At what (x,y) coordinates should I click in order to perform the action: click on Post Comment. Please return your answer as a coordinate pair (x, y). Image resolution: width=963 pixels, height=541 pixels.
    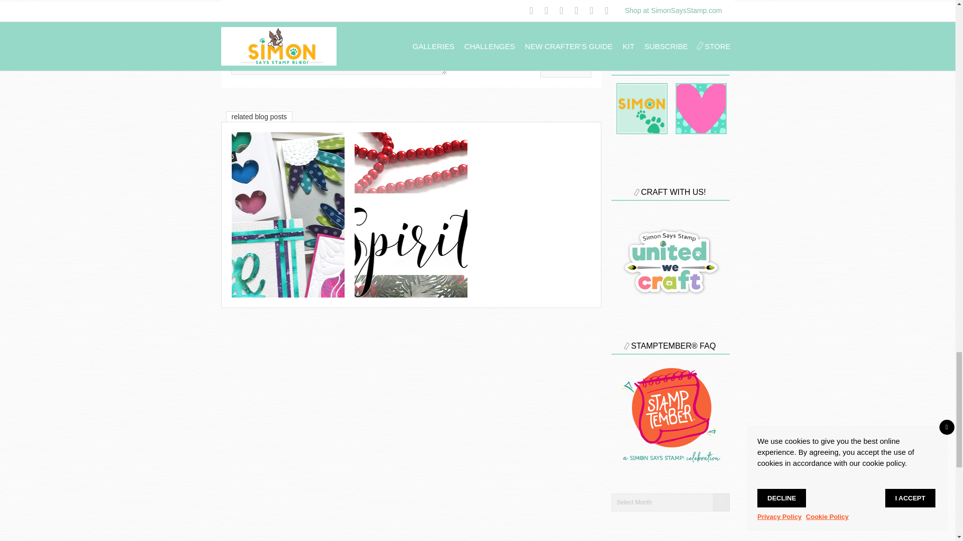
    Looking at the image, I should click on (566, 68).